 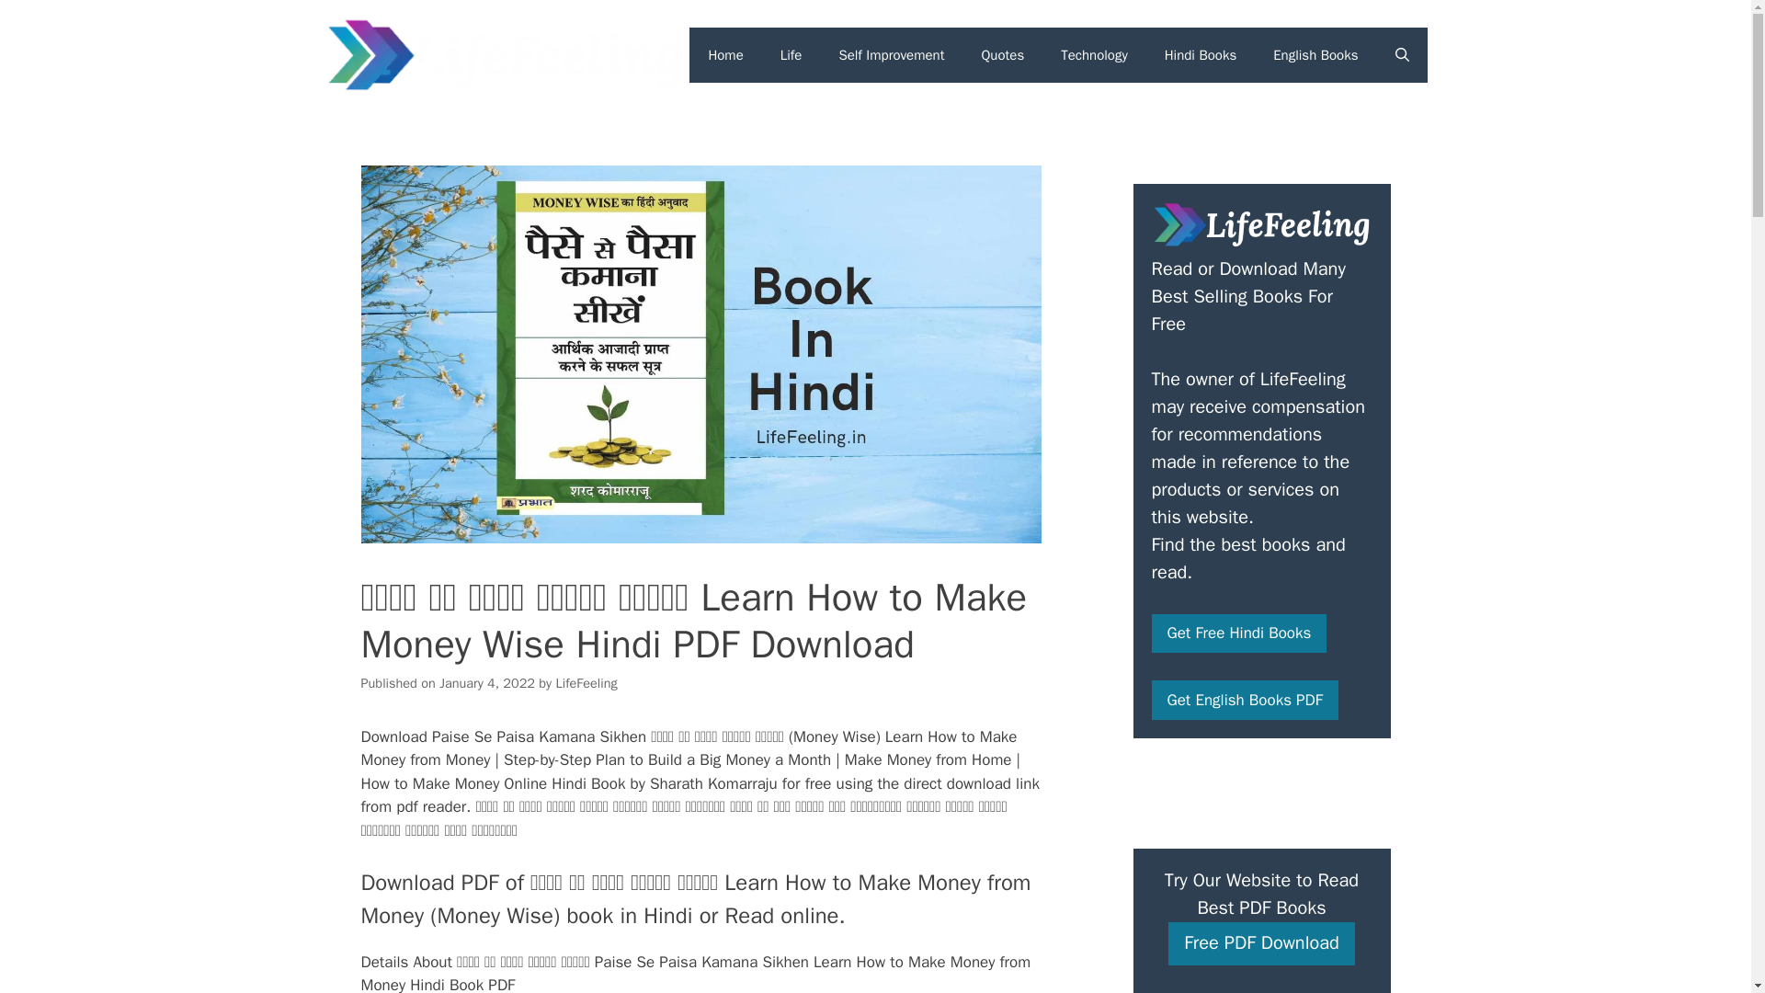 I want to click on View all posts by LifeFeeling, so click(x=586, y=682).